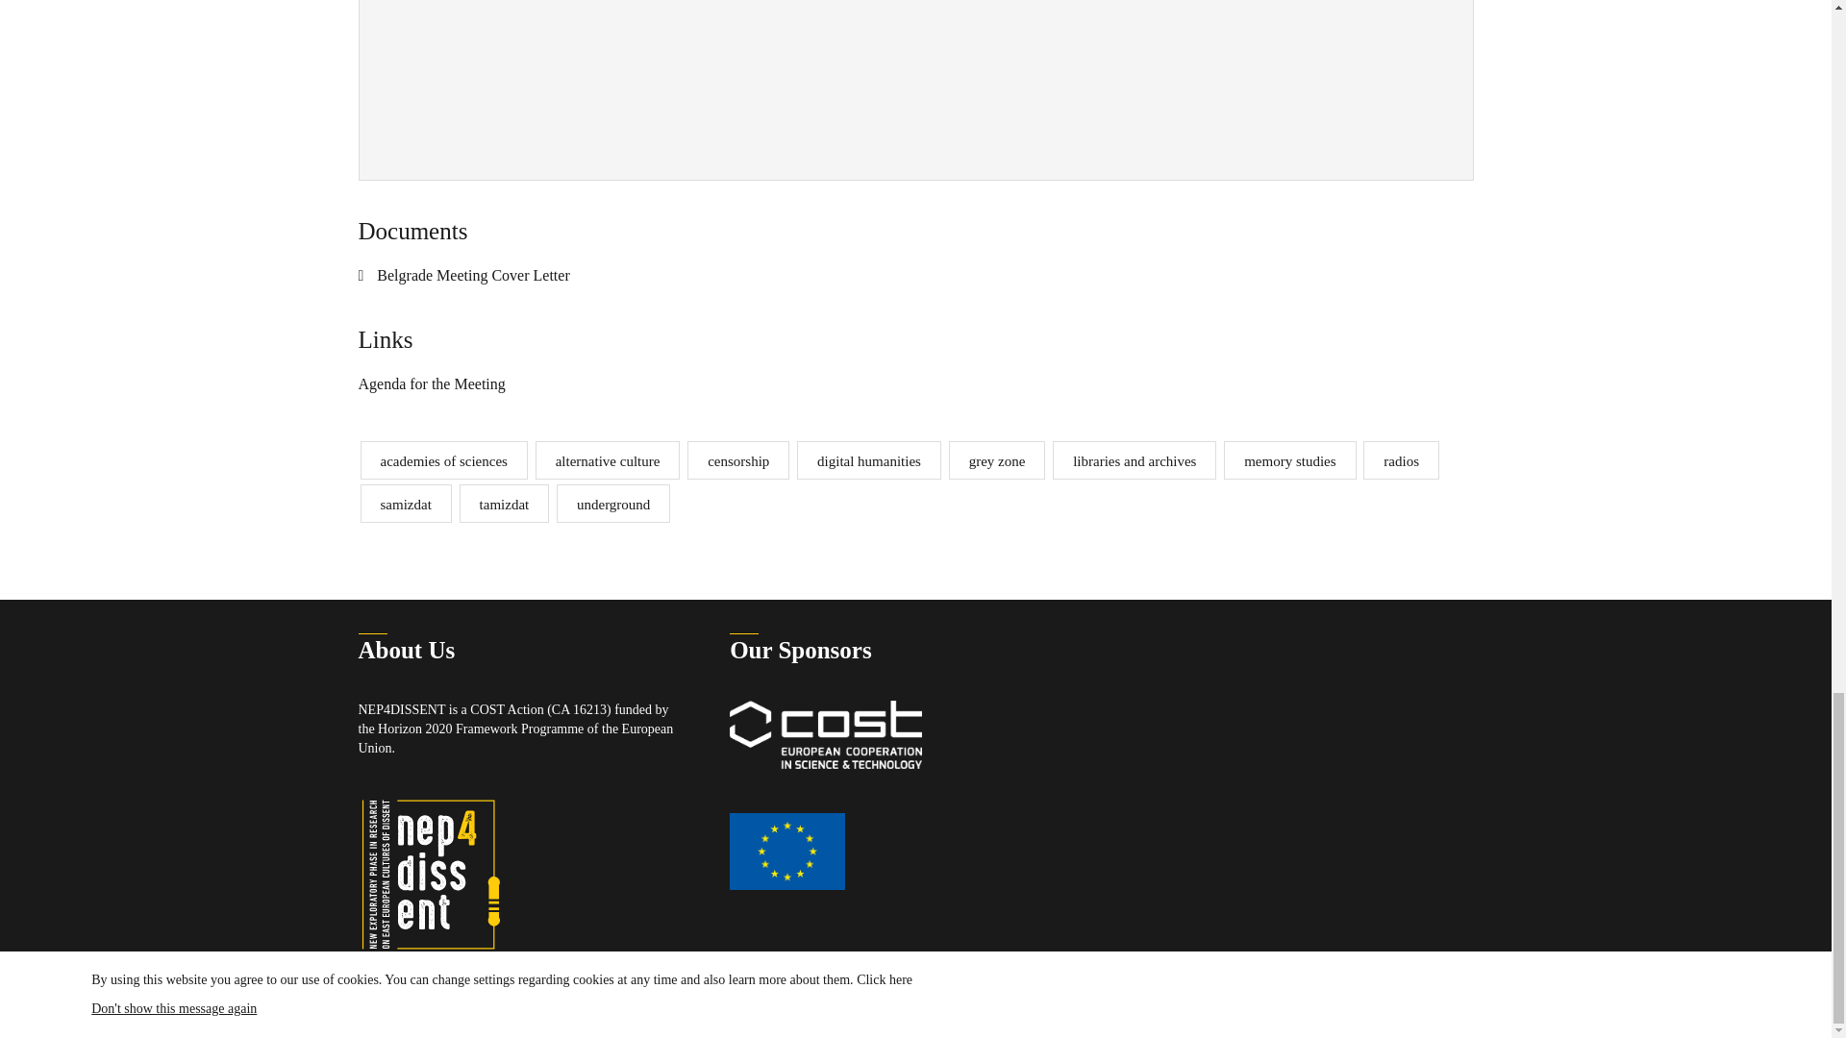 The width and height of the screenshot is (1846, 1038). What do you see at coordinates (1402, 459) in the screenshot?
I see `radios` at bounding box center [1402, 459].